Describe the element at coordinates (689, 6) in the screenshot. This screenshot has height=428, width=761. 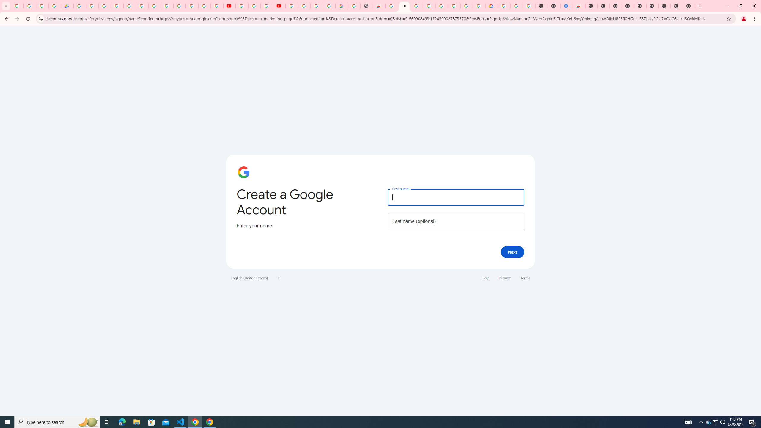
I see `New Tab` at that location.